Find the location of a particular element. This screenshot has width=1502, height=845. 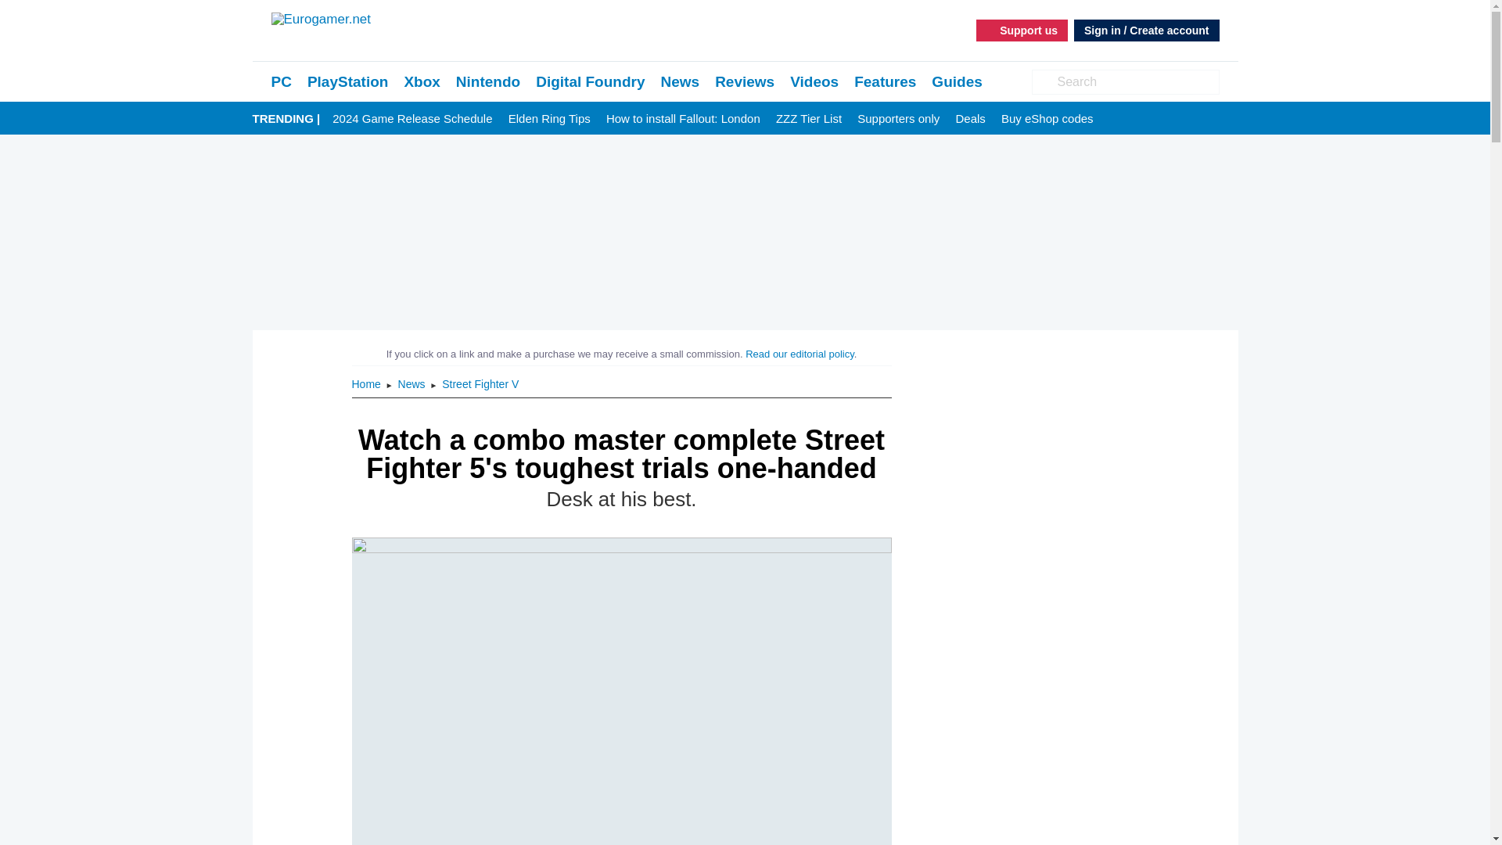

Buy eShop codes is located at coordinates (1047, 119).